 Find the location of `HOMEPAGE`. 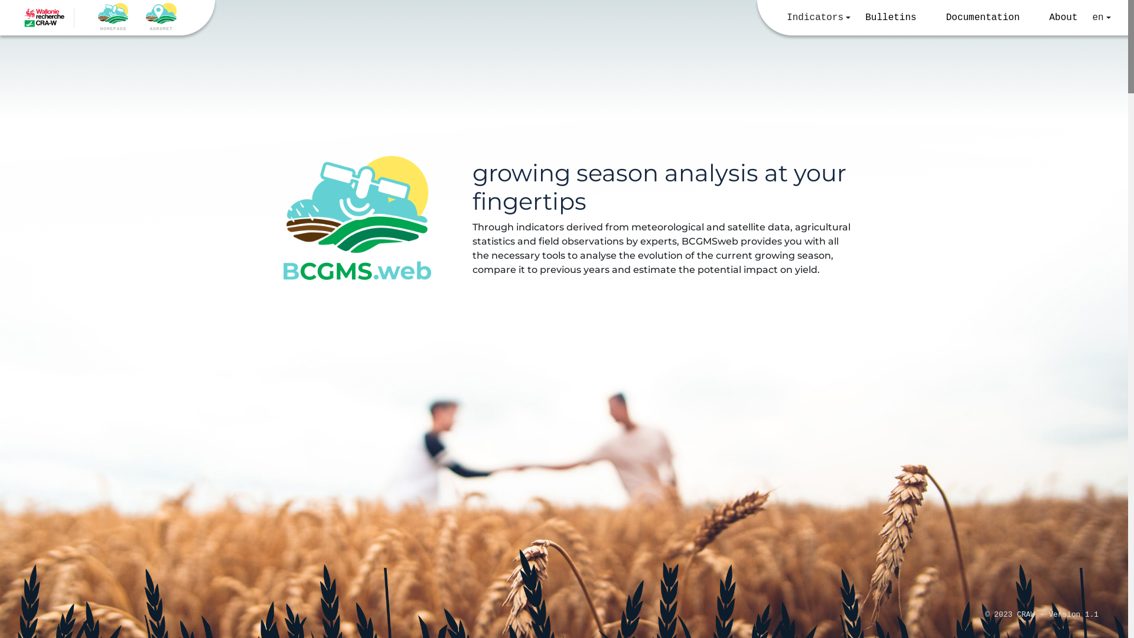

HOMEPAGE is located at coordinates (113, 18).